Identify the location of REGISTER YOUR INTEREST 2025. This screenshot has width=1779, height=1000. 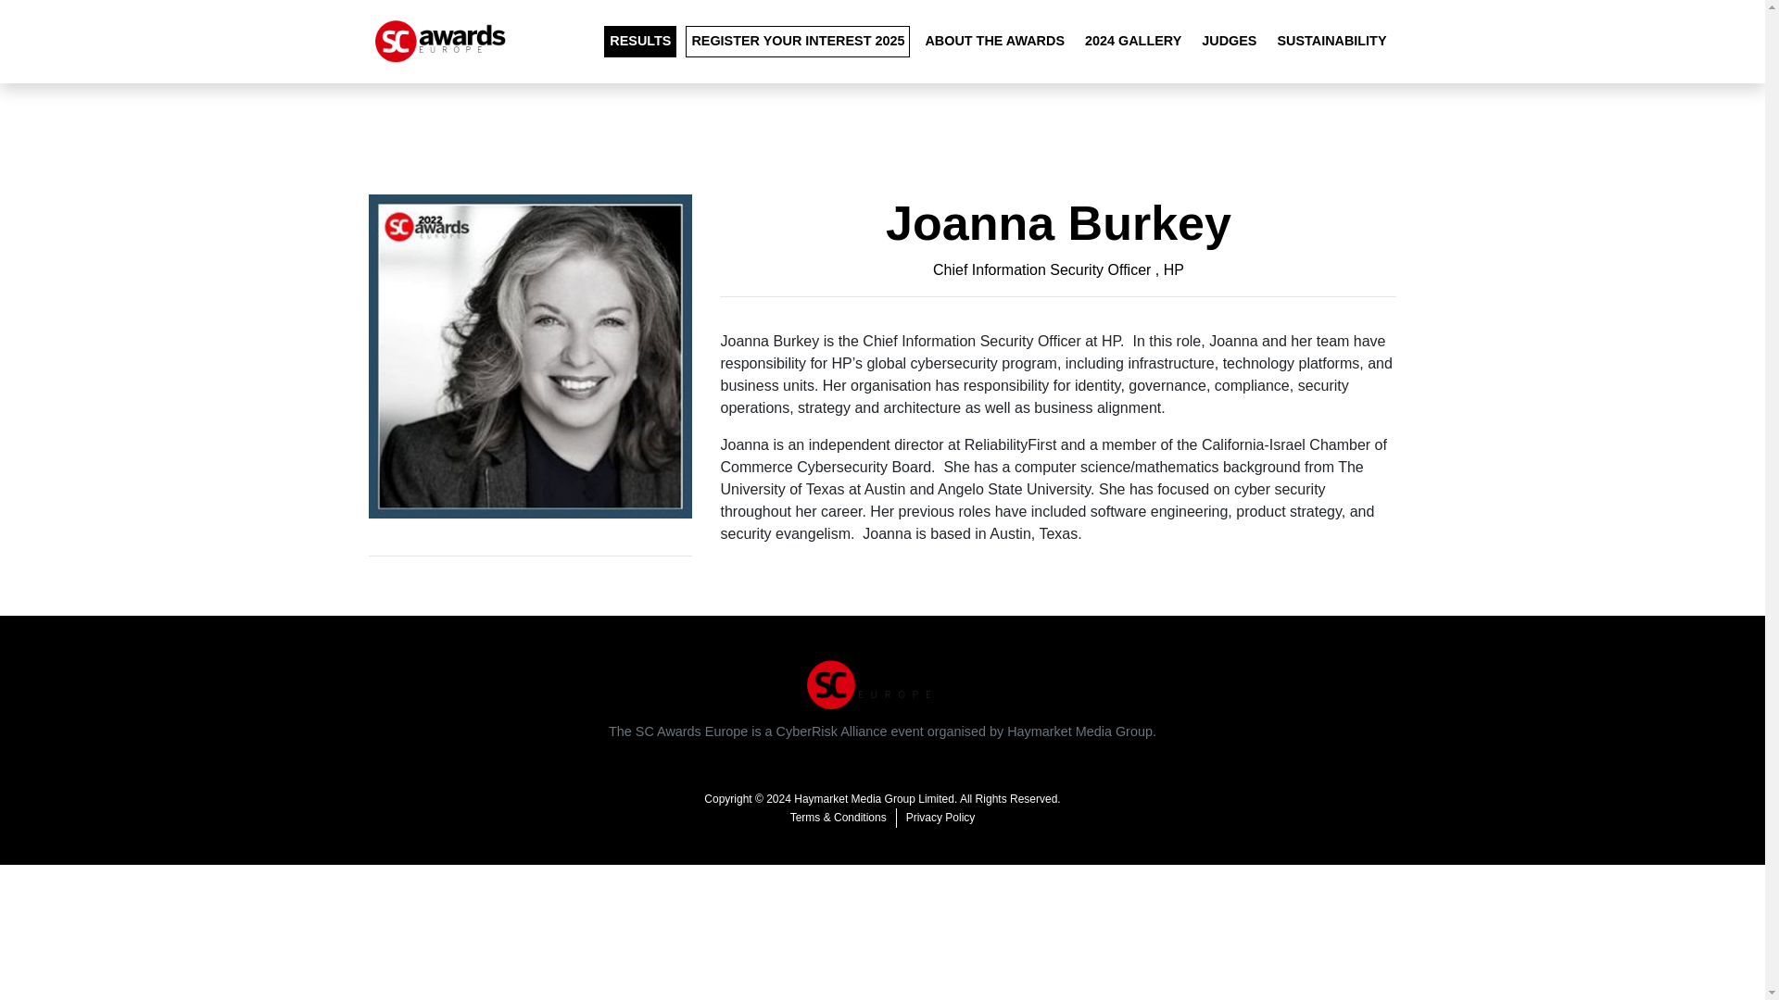
(797, 41).